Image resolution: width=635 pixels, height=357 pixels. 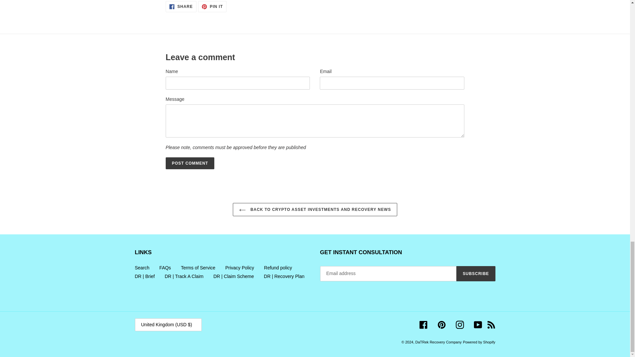 I want to click on Refund policy, so click(x=315, y=210).